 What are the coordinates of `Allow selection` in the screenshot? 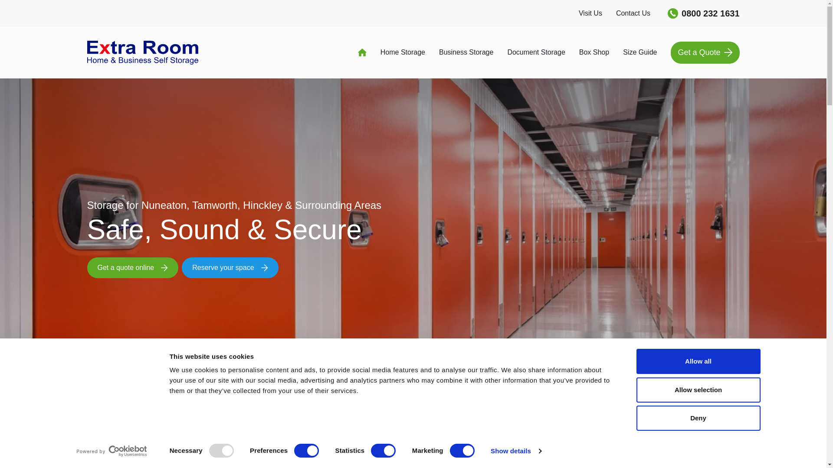 It's located at (698, 389).